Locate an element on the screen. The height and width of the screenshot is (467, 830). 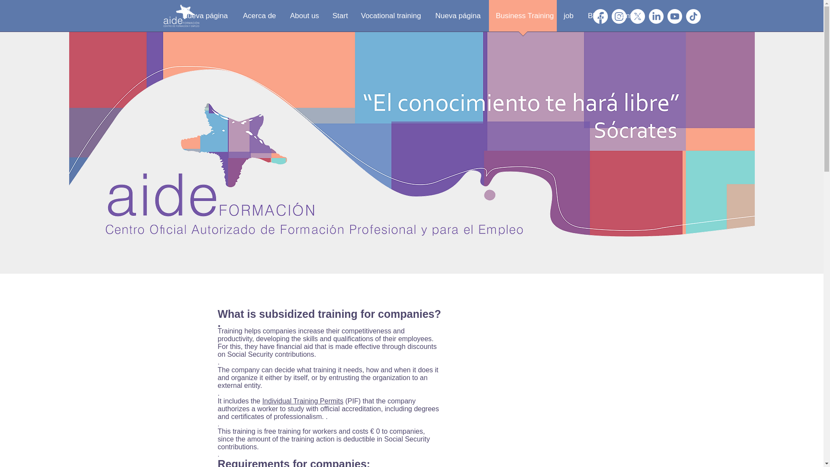
Acerca de is located at coordinates (259, 19).